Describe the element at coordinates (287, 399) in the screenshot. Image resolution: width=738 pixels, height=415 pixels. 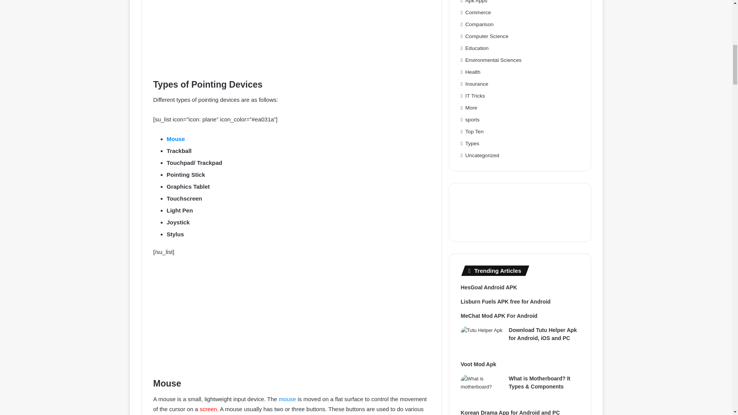
I see `mouse` at that location.